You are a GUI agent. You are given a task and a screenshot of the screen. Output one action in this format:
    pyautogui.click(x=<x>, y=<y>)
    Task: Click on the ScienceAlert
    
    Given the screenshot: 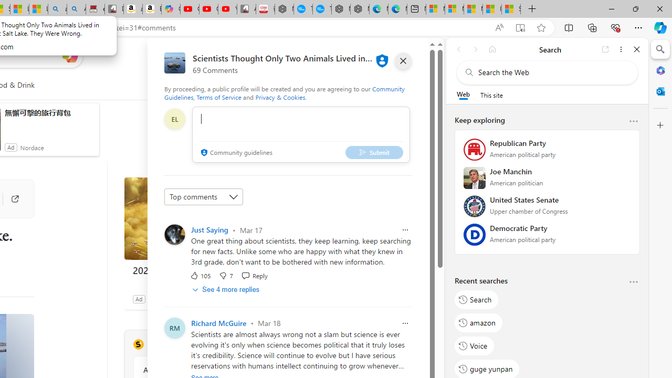 What is the action you would take?
    pyautogui.click(x=138, y=344)
    